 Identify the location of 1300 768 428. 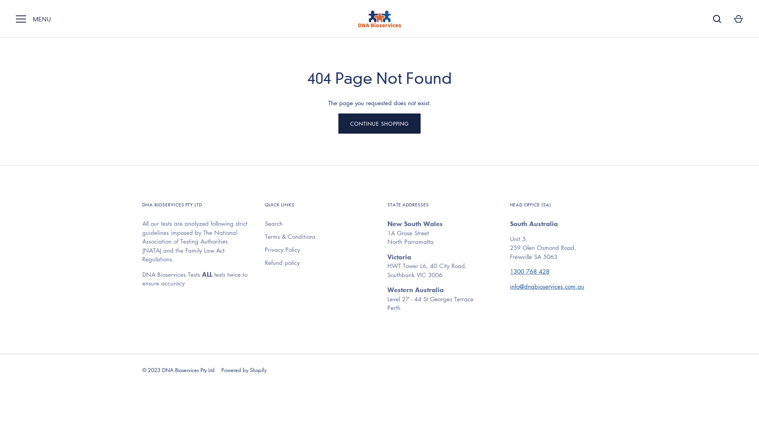
(530, 271).